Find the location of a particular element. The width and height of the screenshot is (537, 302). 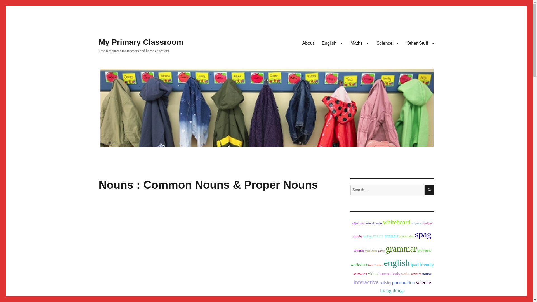

5 topics is located at coordinates (359, 251).